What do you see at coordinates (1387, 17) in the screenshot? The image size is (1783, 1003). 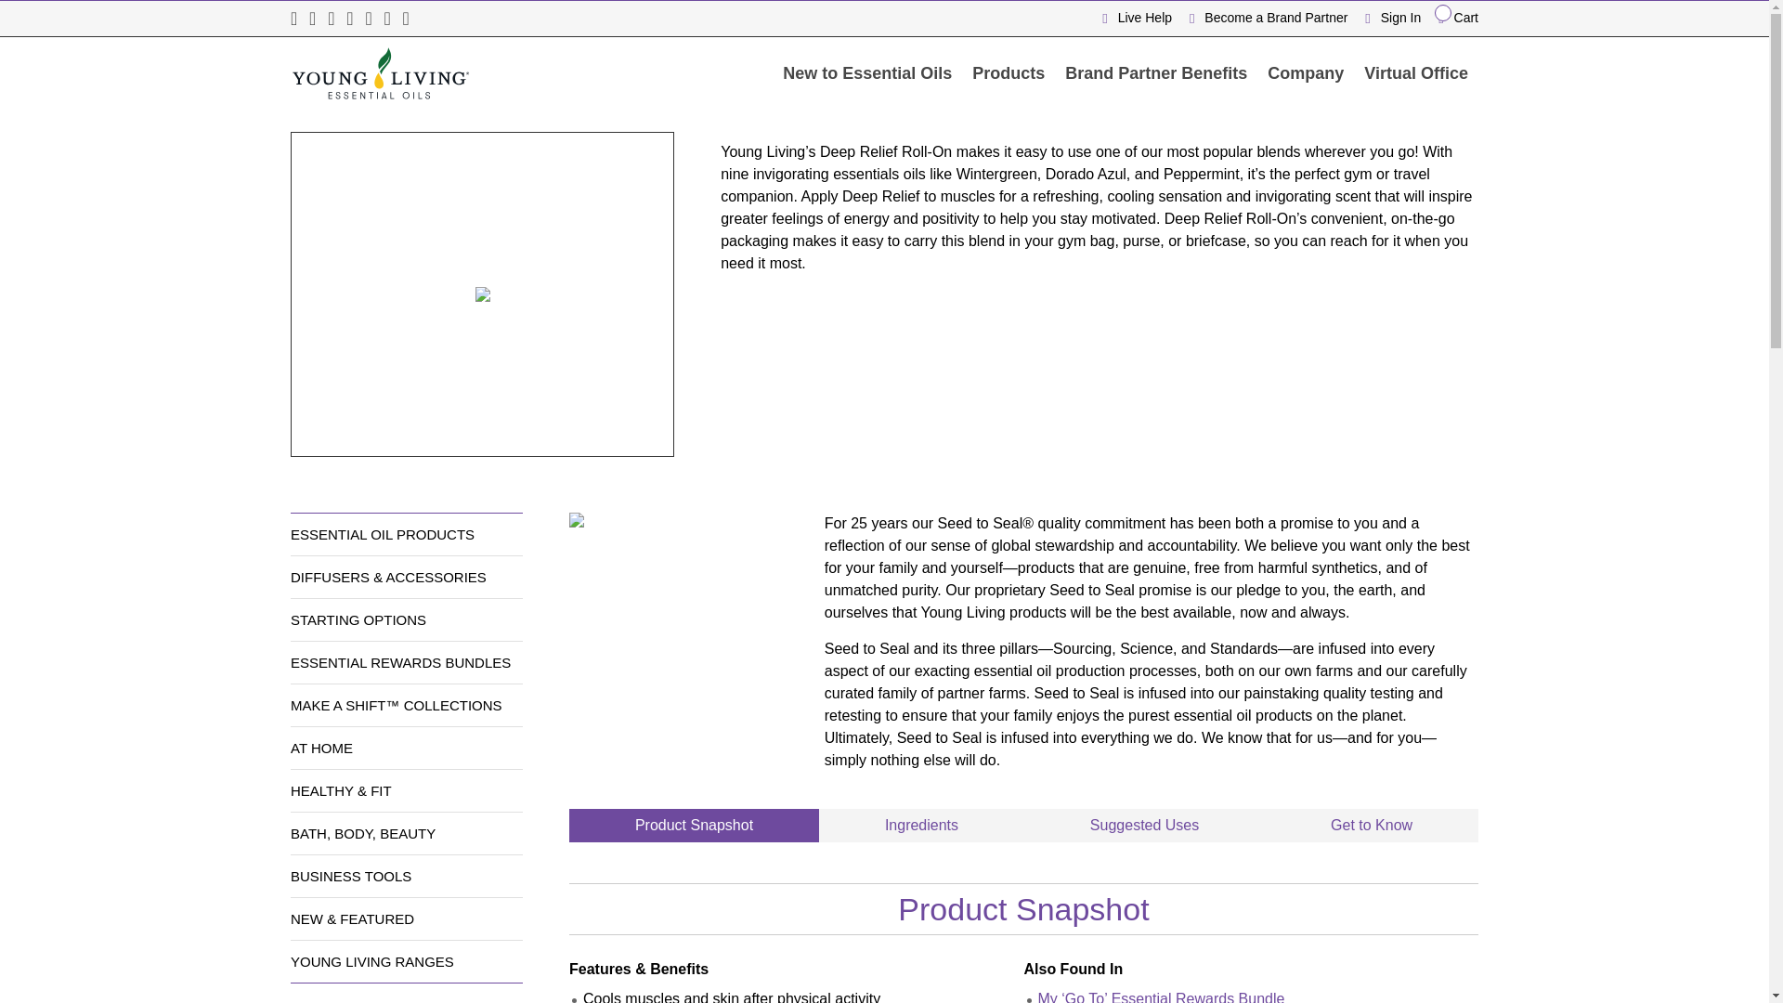 I see `Sign In` at bounding box center [1387, 17].